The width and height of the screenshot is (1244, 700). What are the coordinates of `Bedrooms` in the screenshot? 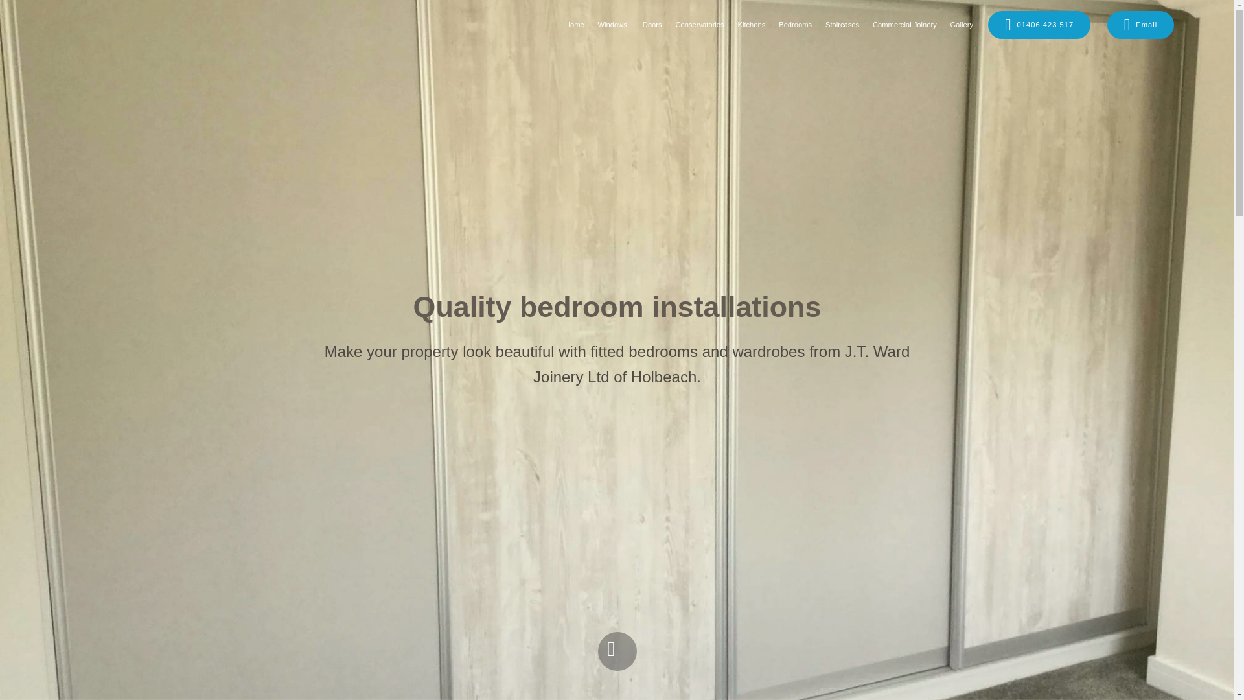 It's located at (795, 25).